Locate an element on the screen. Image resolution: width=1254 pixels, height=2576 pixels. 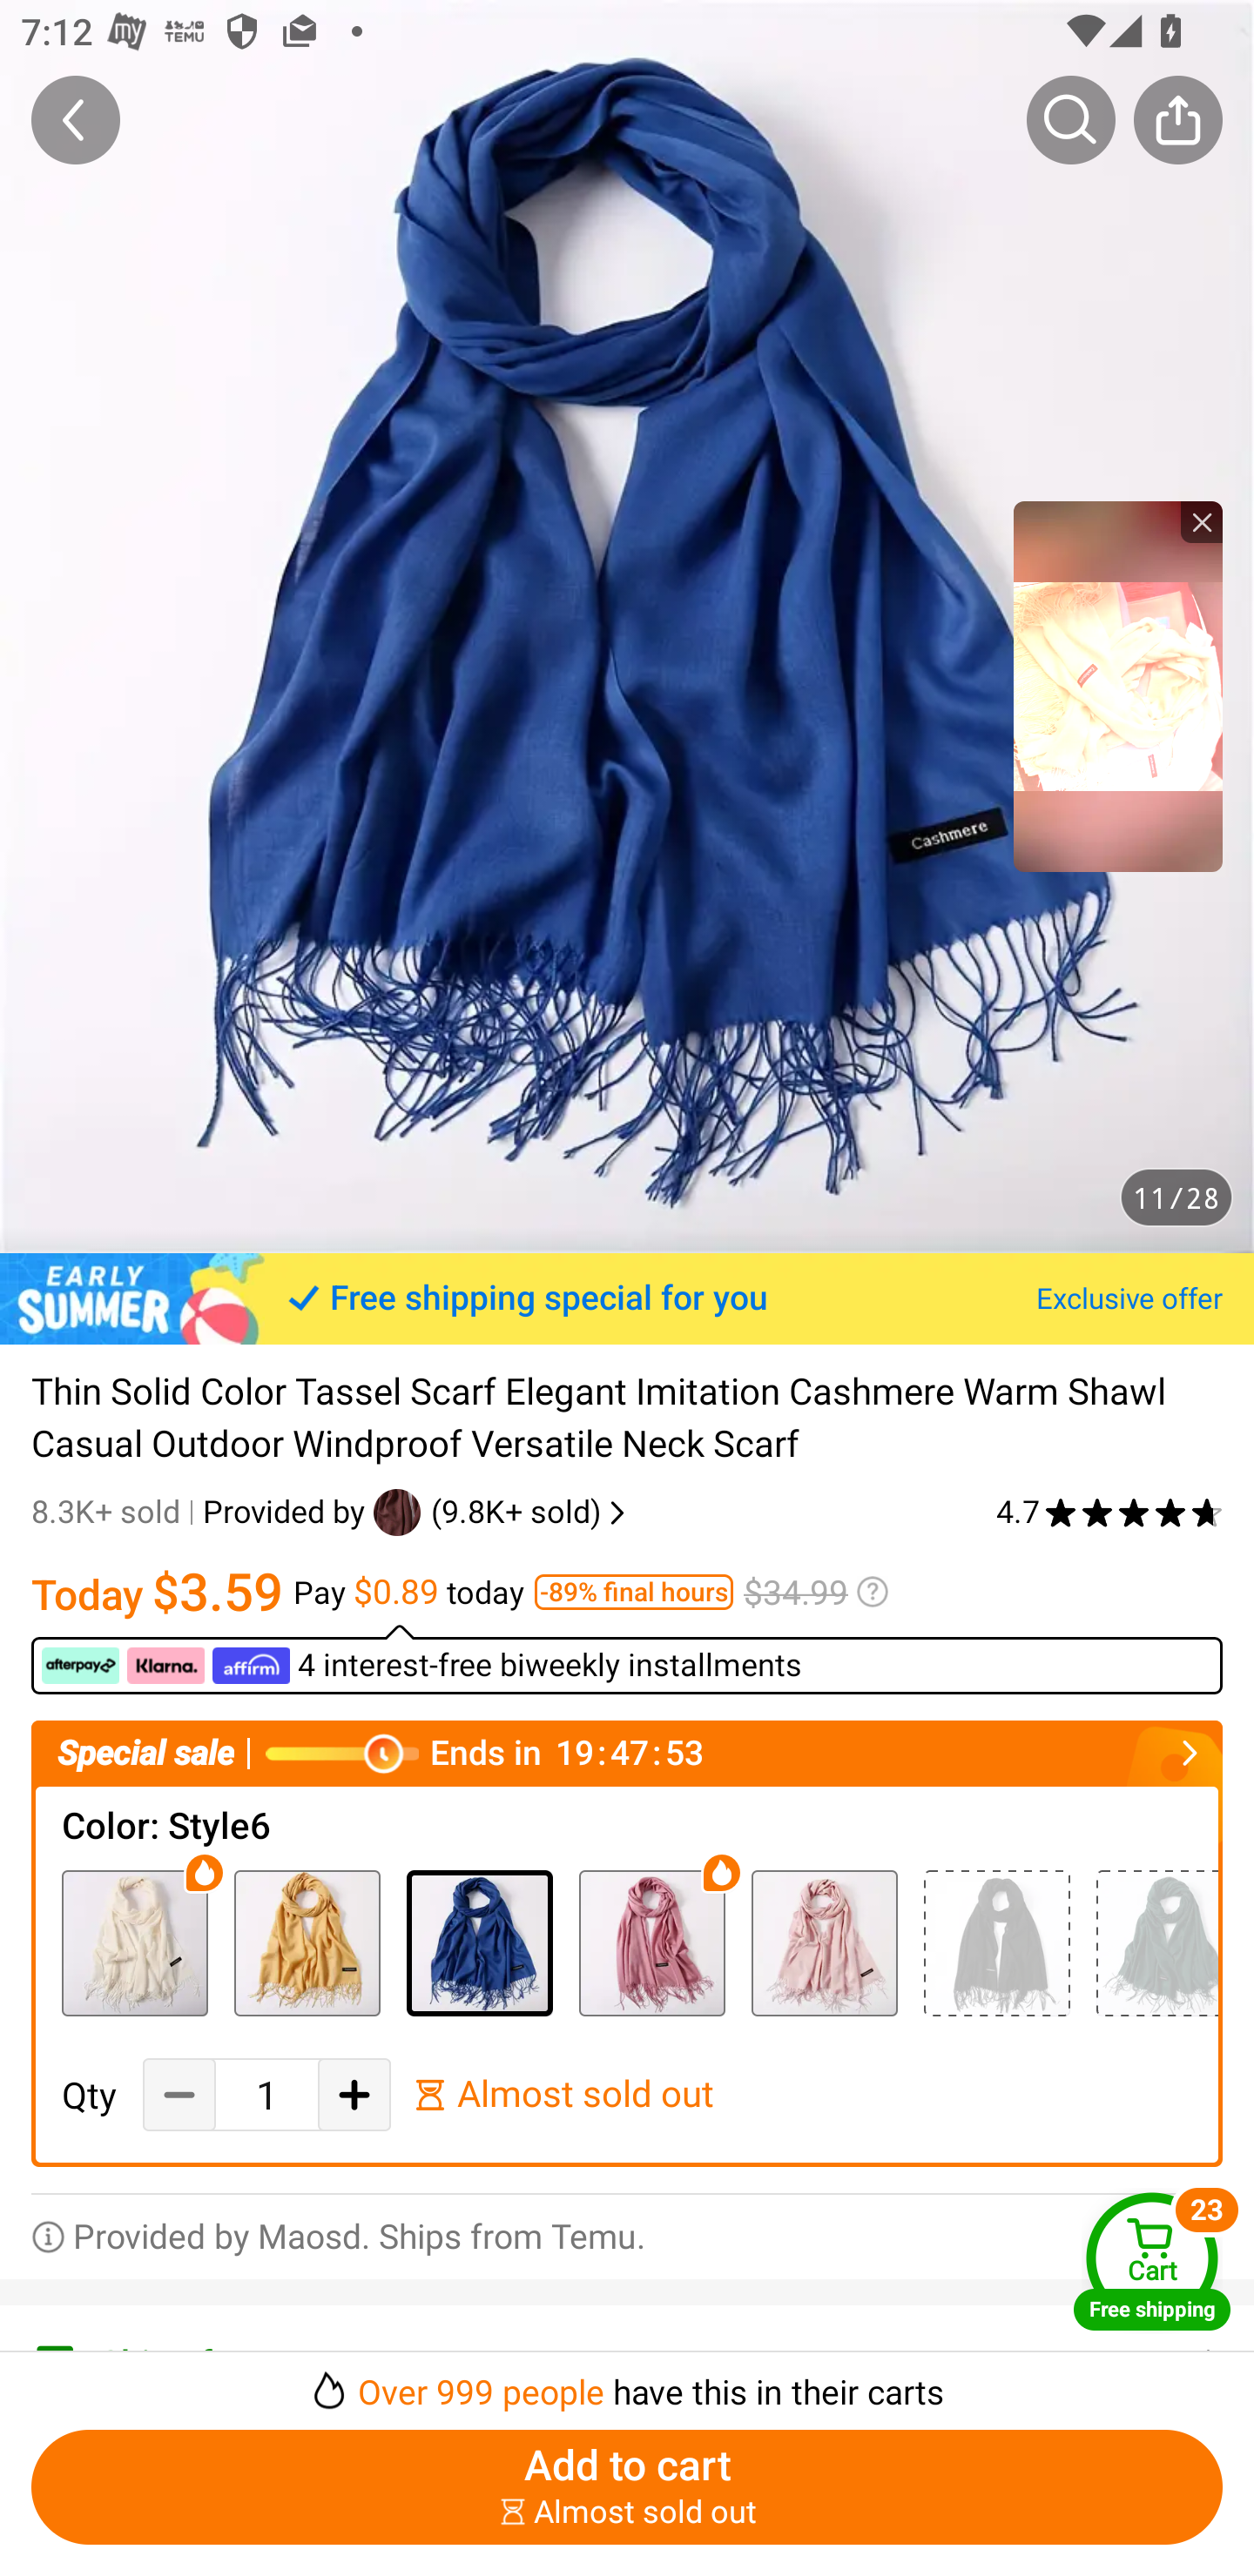
1 is located at coordinates (266, 2096).